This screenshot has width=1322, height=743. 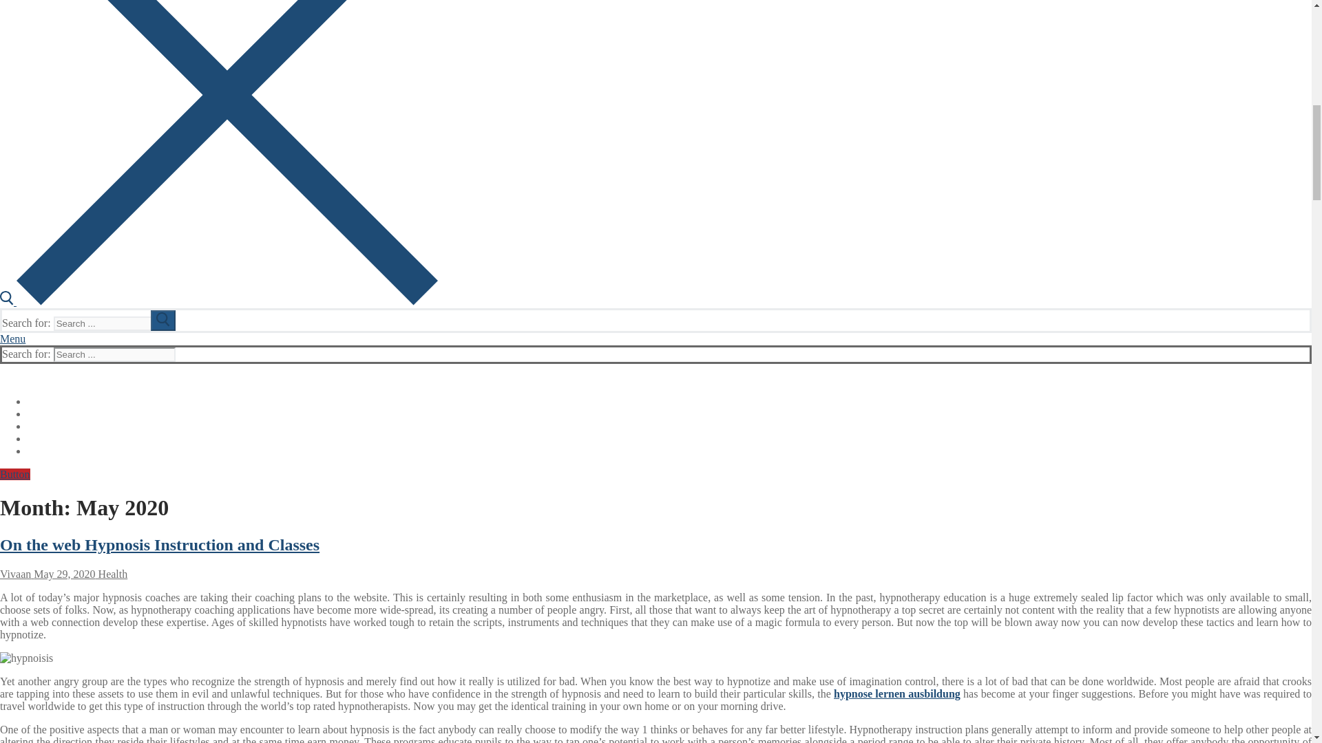 What do you see at coordinates (160, 544) in the screenshot?
I see `On the web Hypnosis Instruction and Classes` at bounding box center [160, 544].